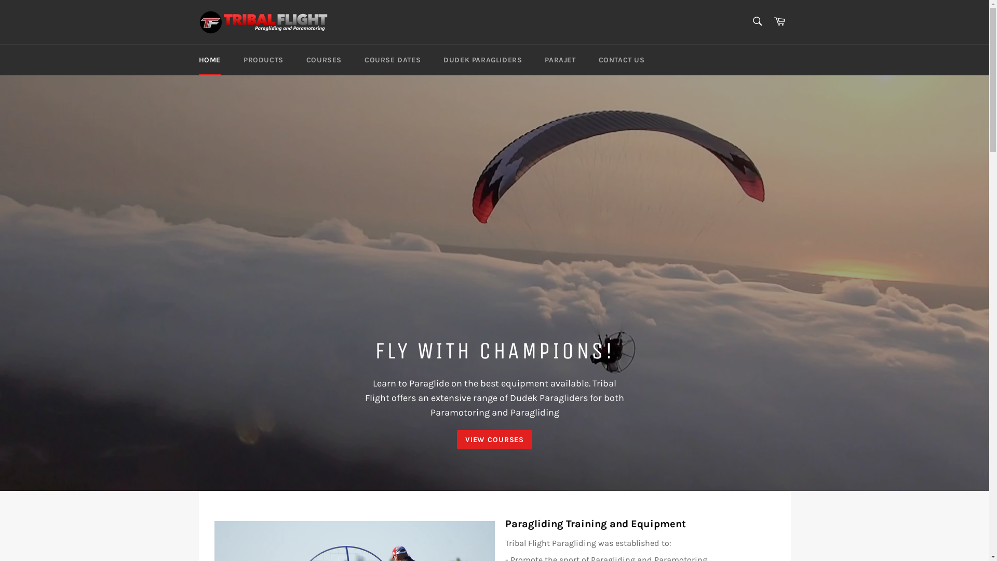 The height and width of the screenshot is (561, 997). What do you see at coordinates (779, 22) in the screenshot?
I see `Cart` at bounding box center [779, 22].